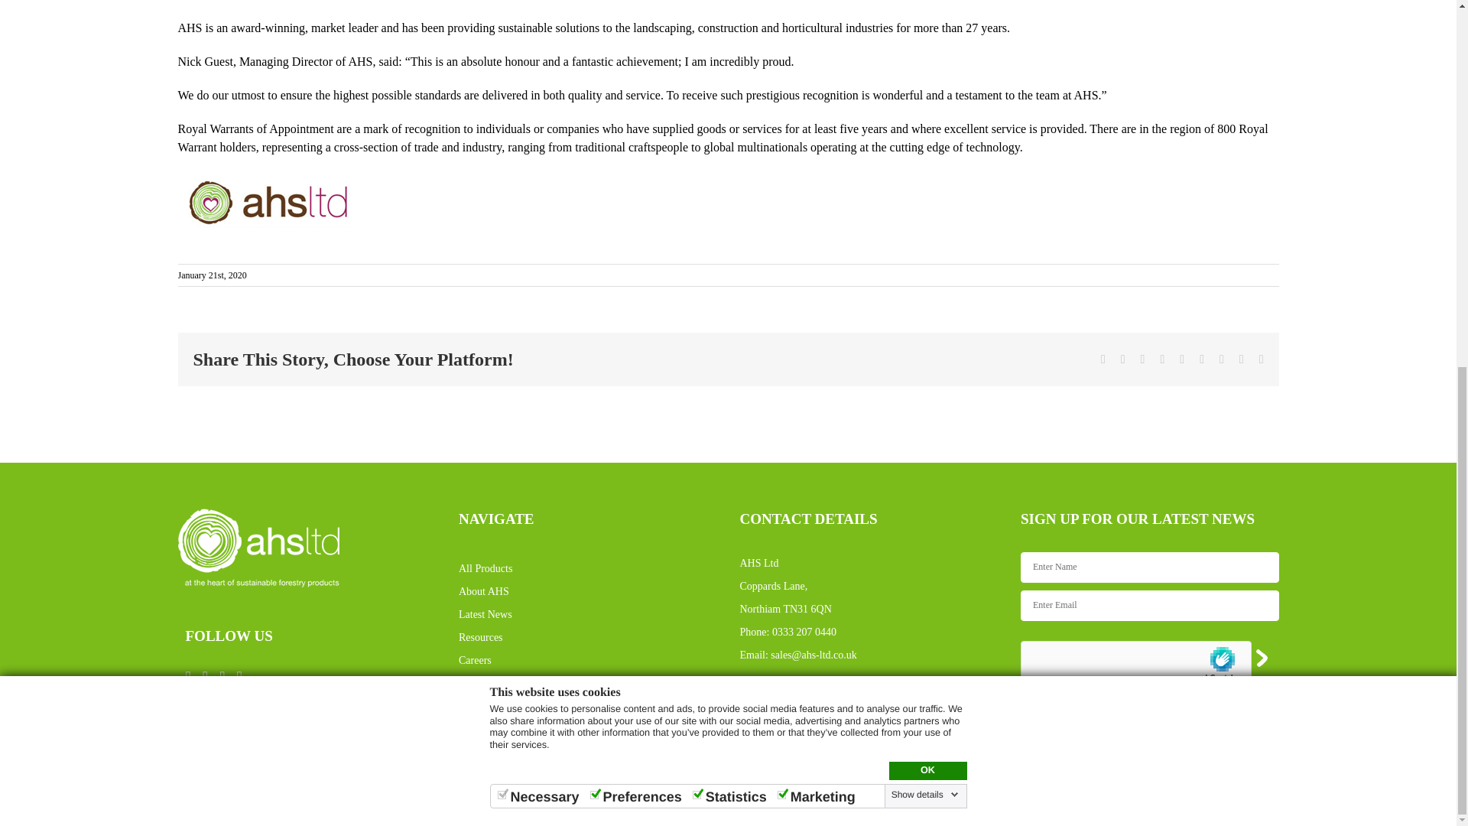 The height and width of the screenshot is (826, 1468). Describe the element at coordinates (927, 113) in the screenshot. I see `OK` at that location.